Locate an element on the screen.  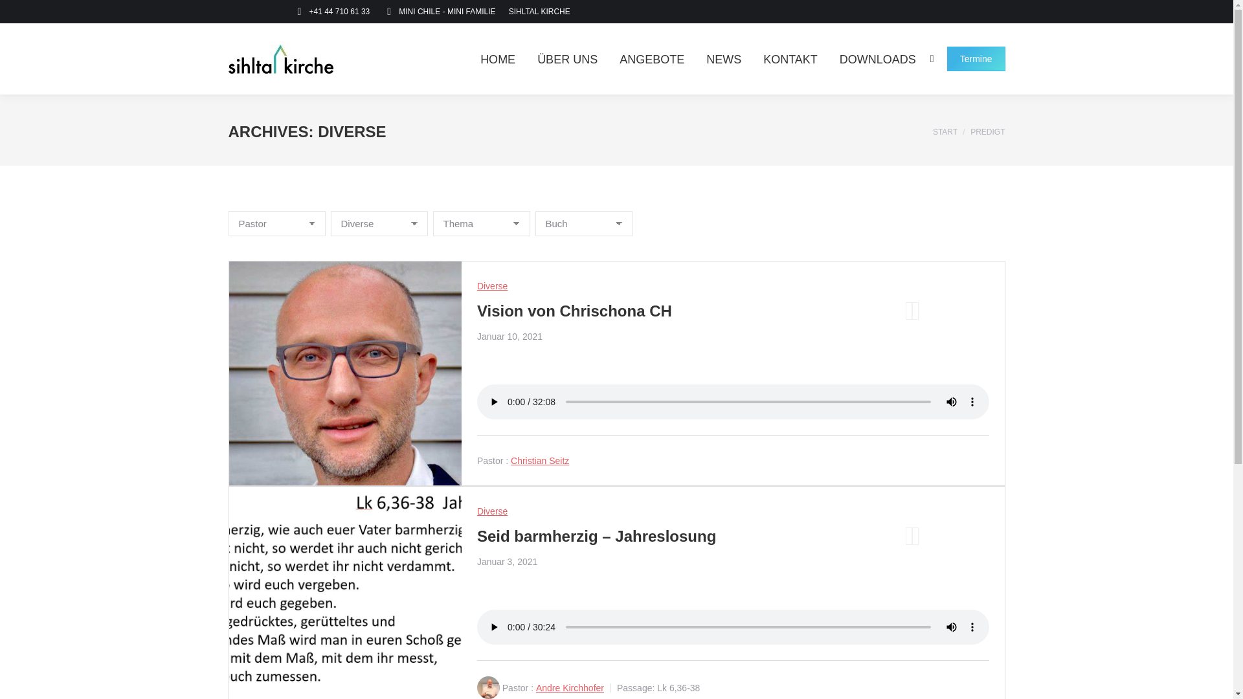
Andre Kirchhofer is located at coordinates (570, 688).